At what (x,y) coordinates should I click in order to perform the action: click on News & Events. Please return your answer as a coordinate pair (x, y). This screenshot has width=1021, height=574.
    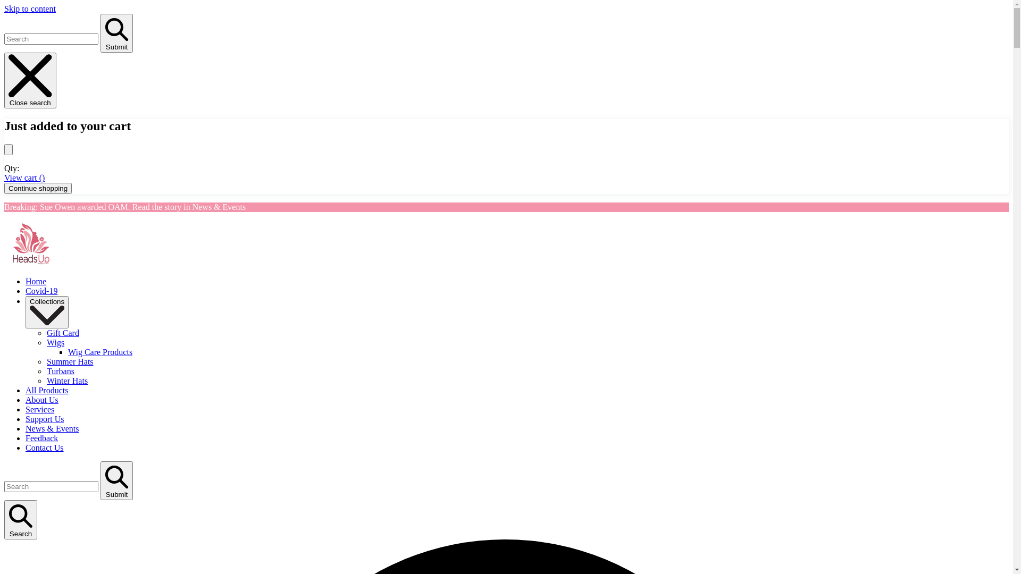
    Looking at the image, I should click on (52, 428).